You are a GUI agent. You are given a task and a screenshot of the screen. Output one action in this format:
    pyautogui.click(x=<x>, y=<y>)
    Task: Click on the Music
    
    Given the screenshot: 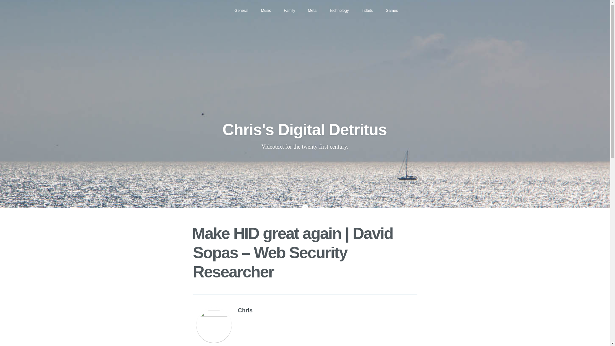 What is the action you would take?
    pyautogui.click(x=266, y=10)
    